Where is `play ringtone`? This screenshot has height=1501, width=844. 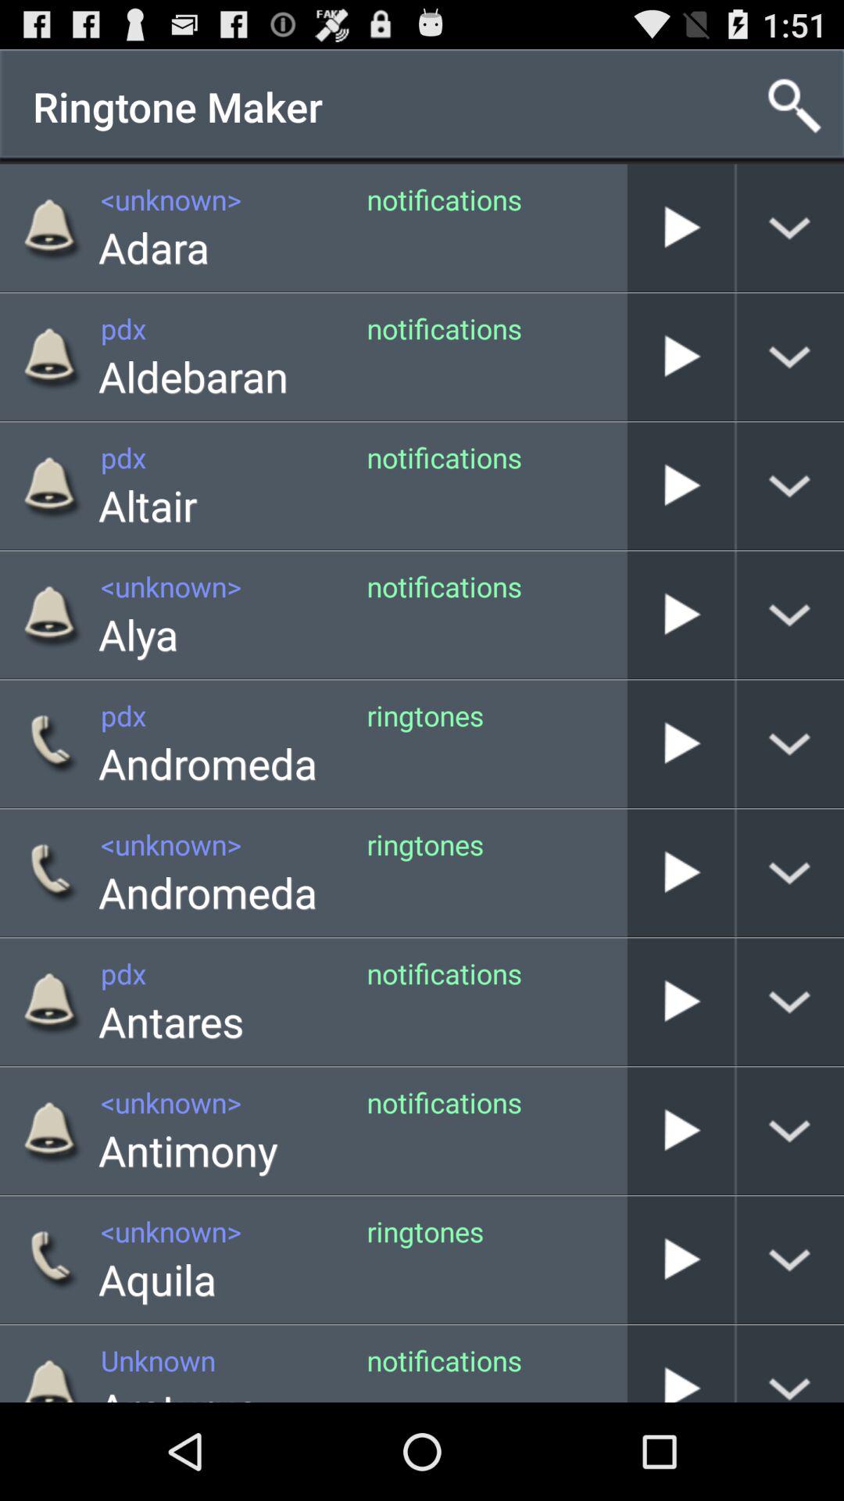 play ringtone is located at coordinates (681, 1002).